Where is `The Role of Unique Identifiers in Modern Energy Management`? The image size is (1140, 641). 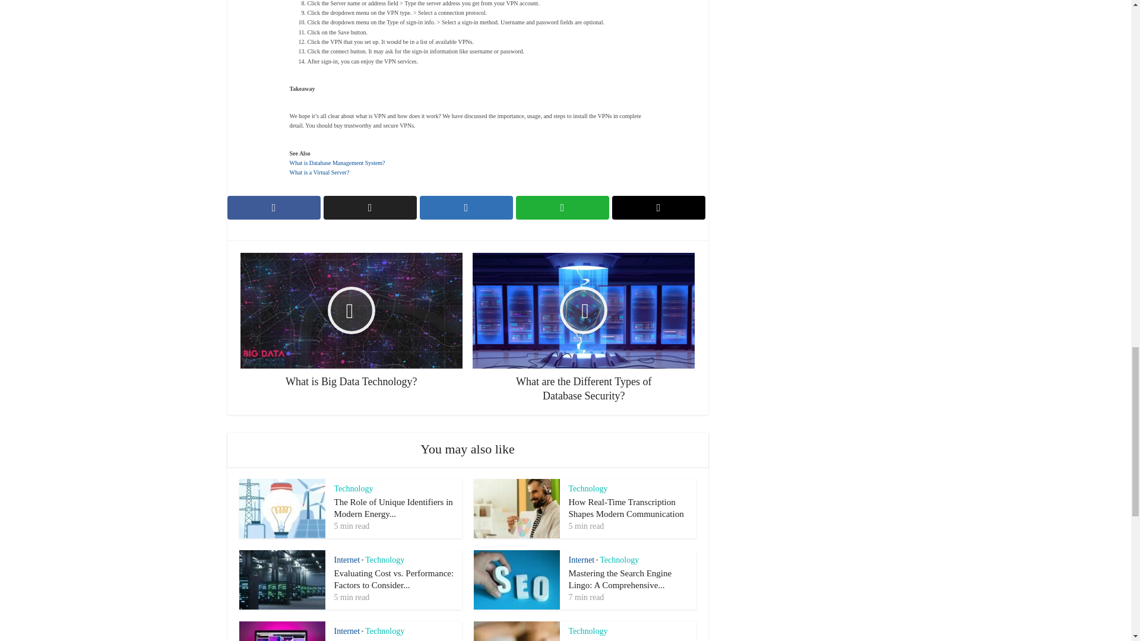 The Role of Unique Identifiers in Modern Energy Management is located at coordinates (393, 508).